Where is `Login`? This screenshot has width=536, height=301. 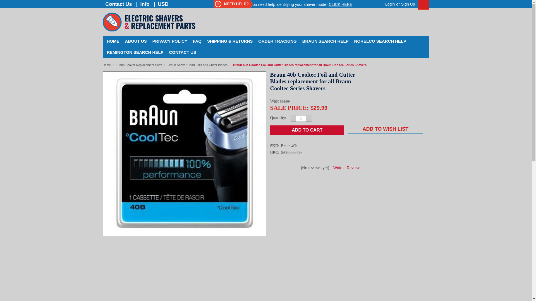 Login is located at coordinates (390, 4).